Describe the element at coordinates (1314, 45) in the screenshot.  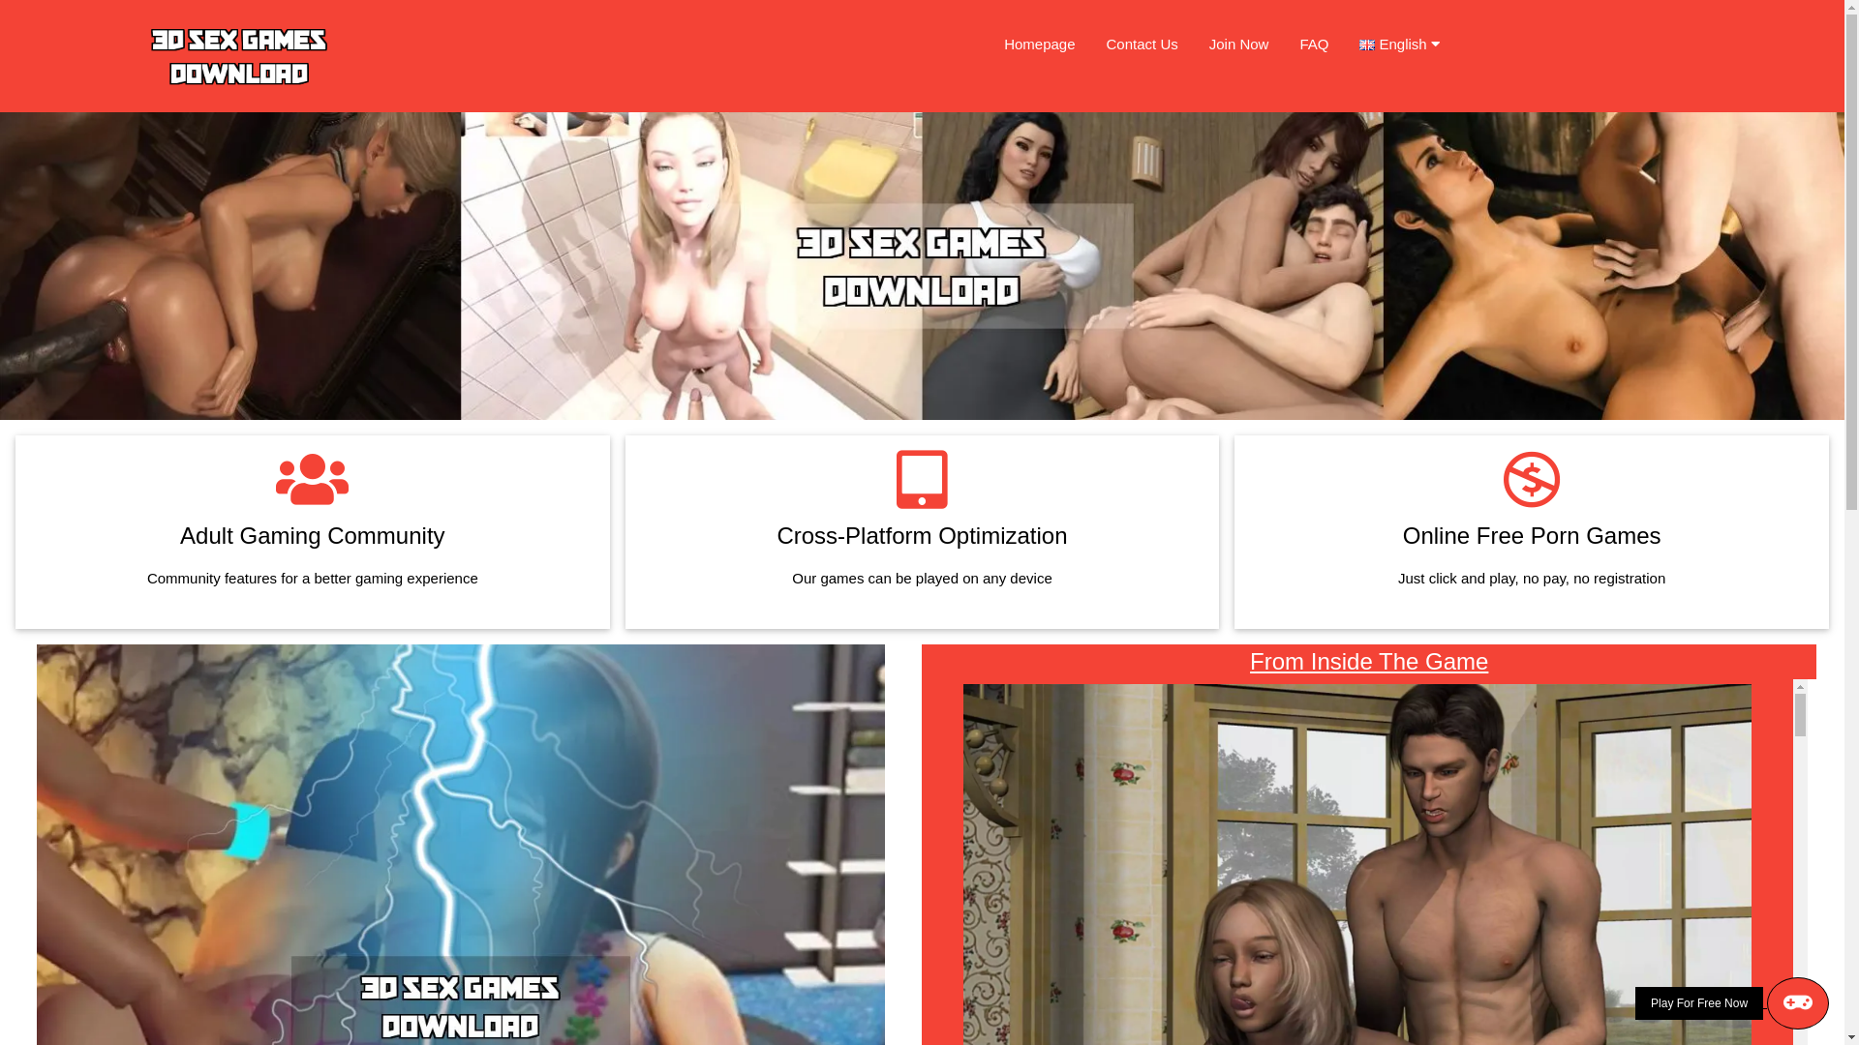
I see `FAQ` at that location.